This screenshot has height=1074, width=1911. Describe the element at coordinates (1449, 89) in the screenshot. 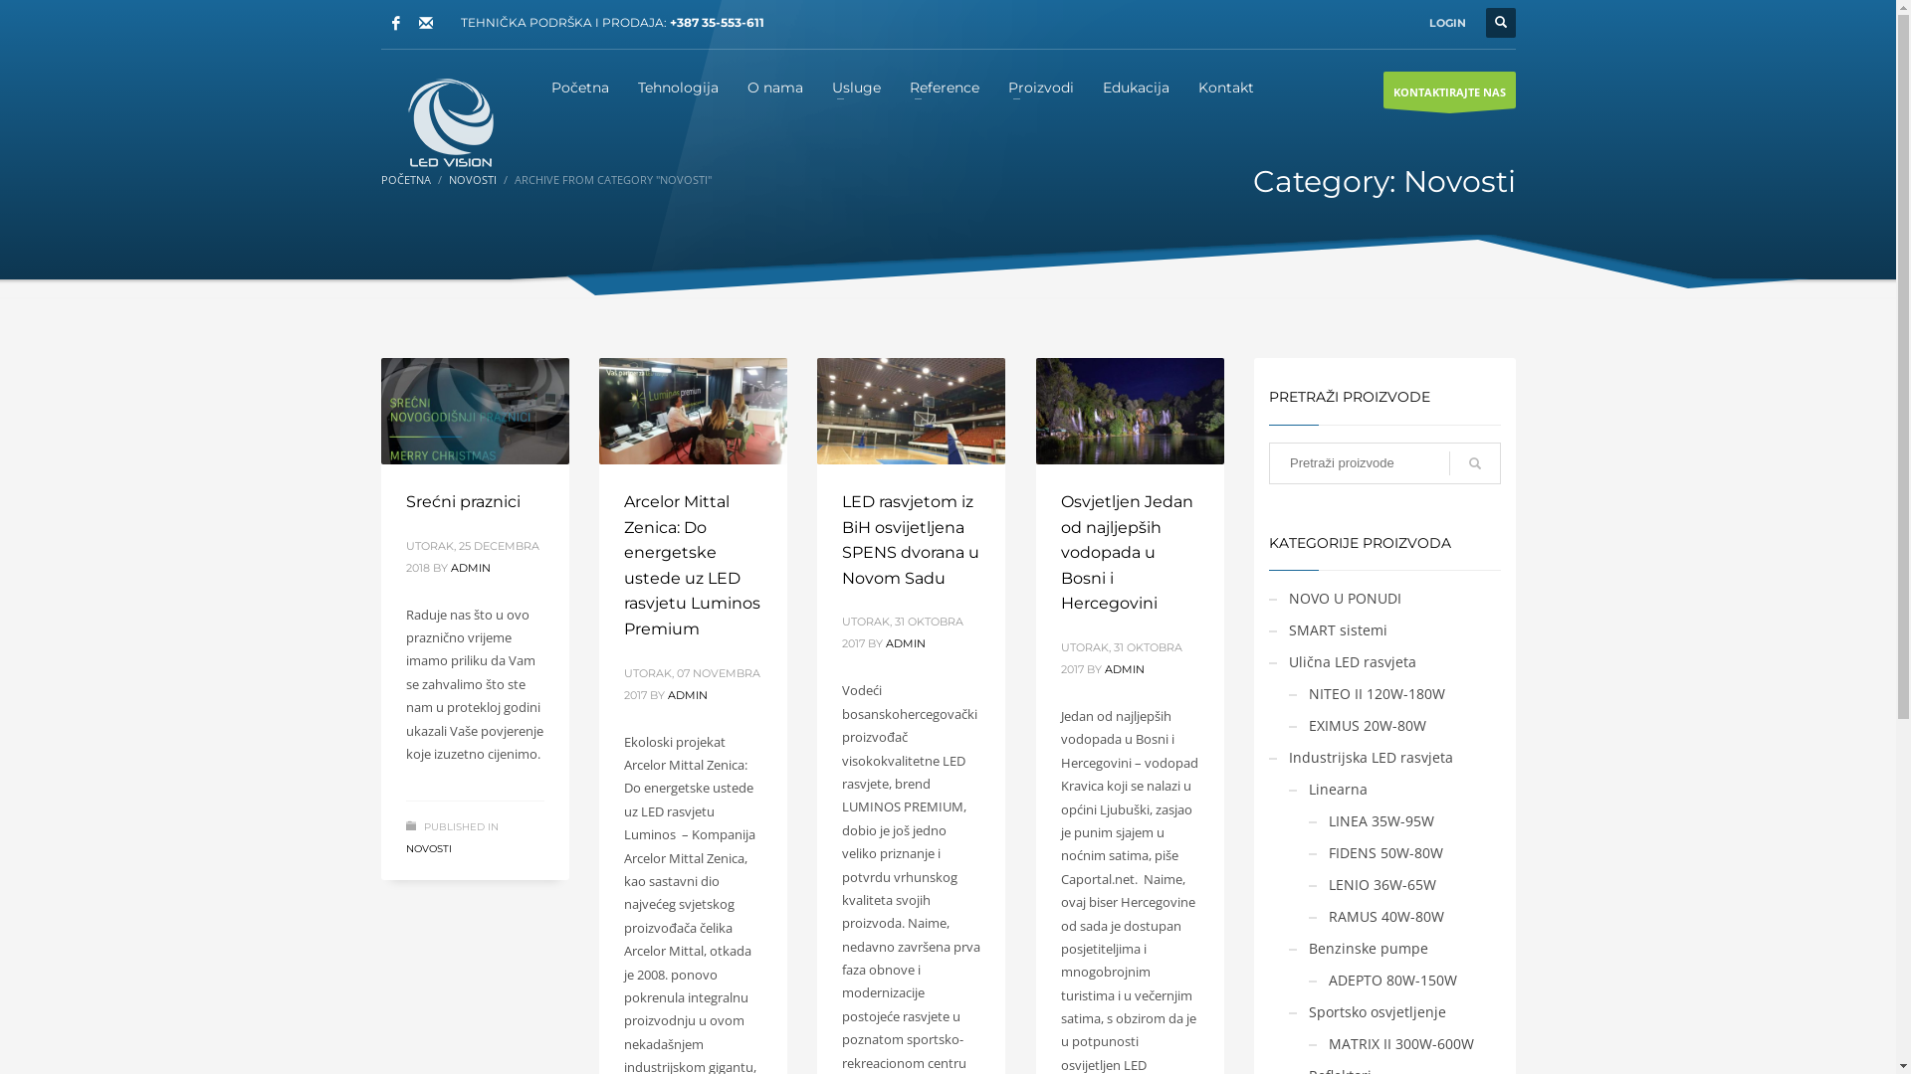

I see `KONTAKTIRAJTE NAS` at that location.